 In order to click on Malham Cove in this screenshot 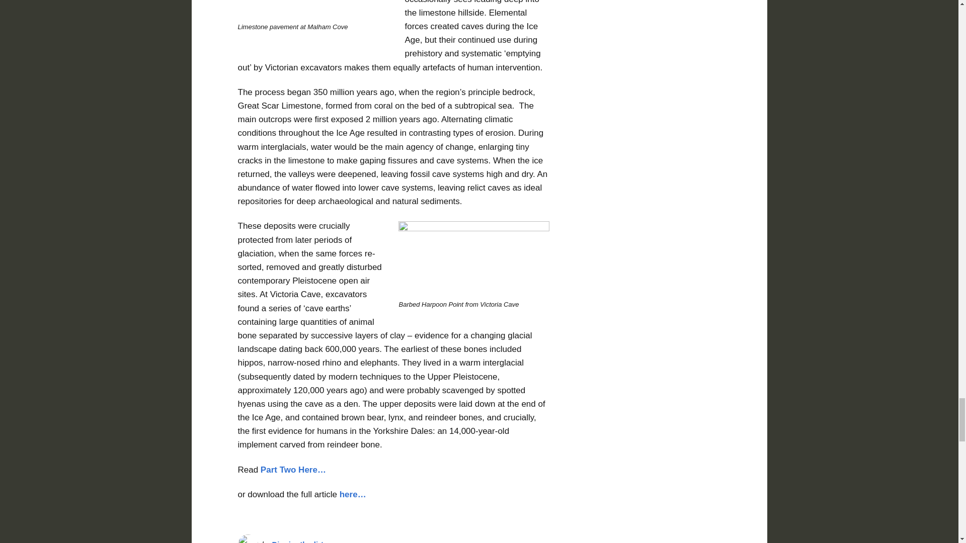, I will do `click(313, 8)`.